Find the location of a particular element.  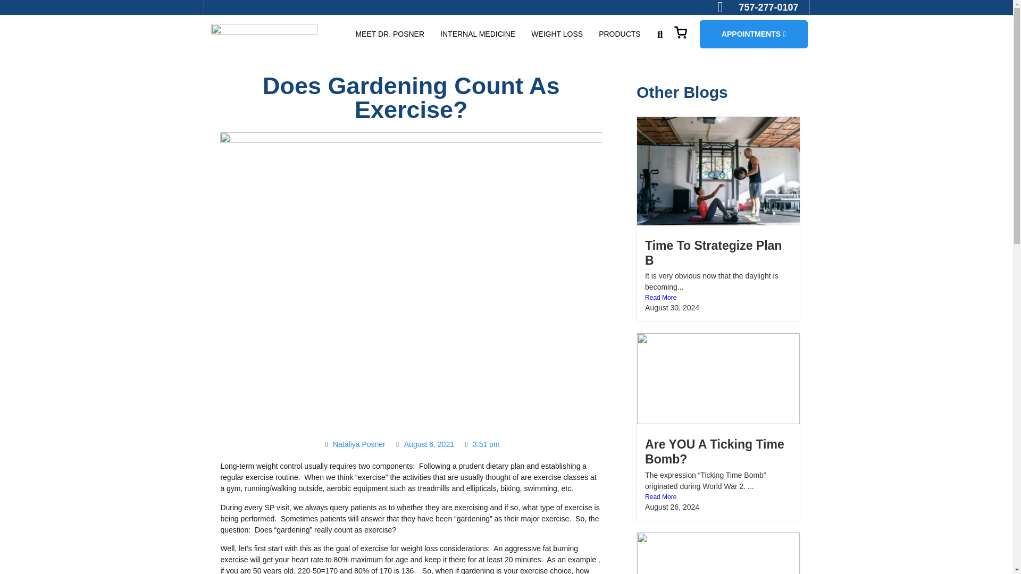

Are YOU A Ticking Time Bomb? is located at coordinates (715, 451).